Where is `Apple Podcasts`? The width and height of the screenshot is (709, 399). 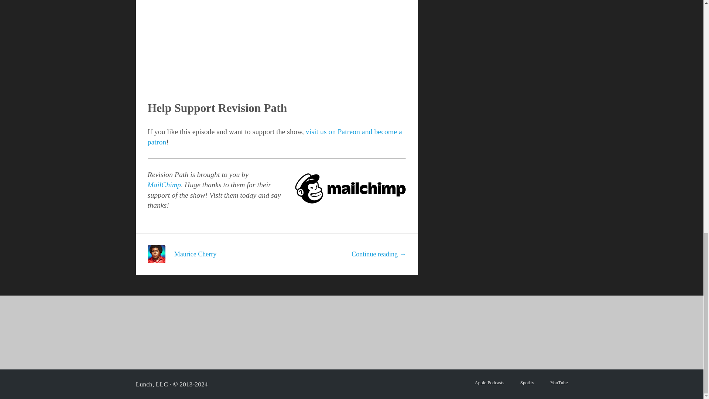 Apple Podcasts is located at coordinates (489, 383).